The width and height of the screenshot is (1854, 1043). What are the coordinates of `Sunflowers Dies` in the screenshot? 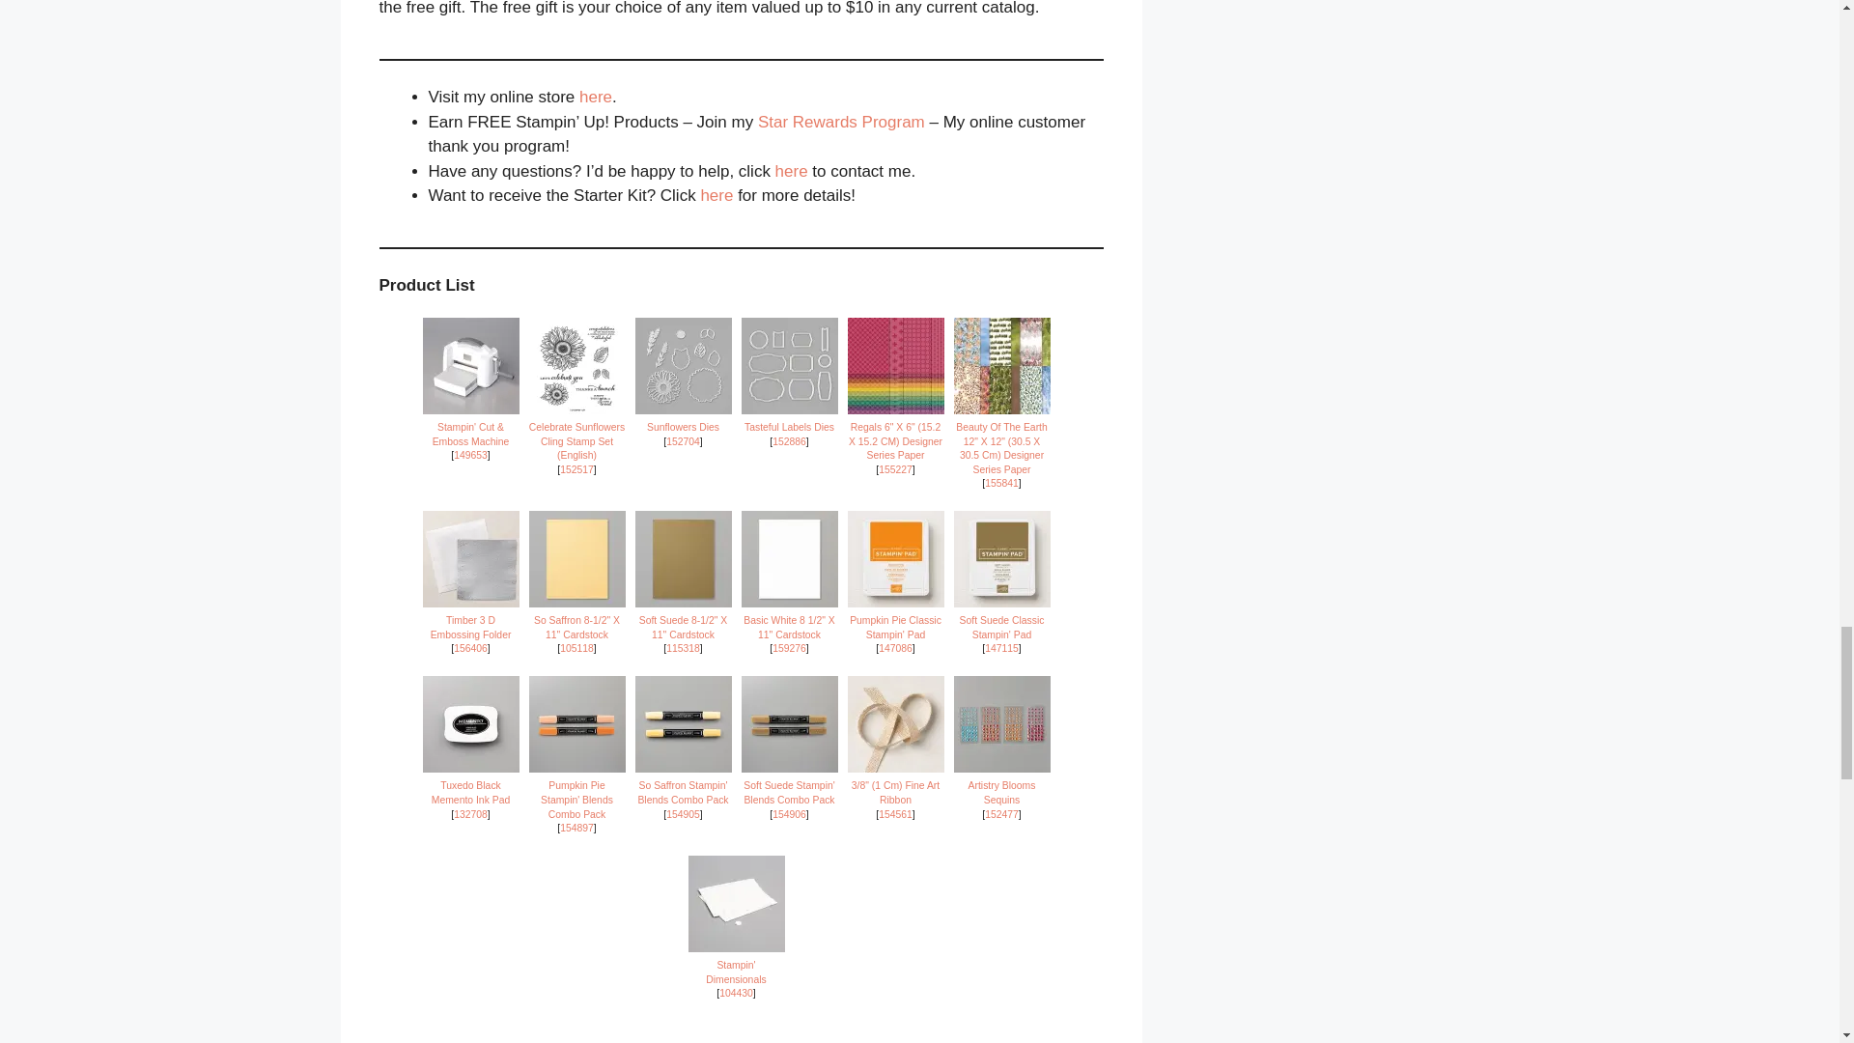 It's located at (683, 427).